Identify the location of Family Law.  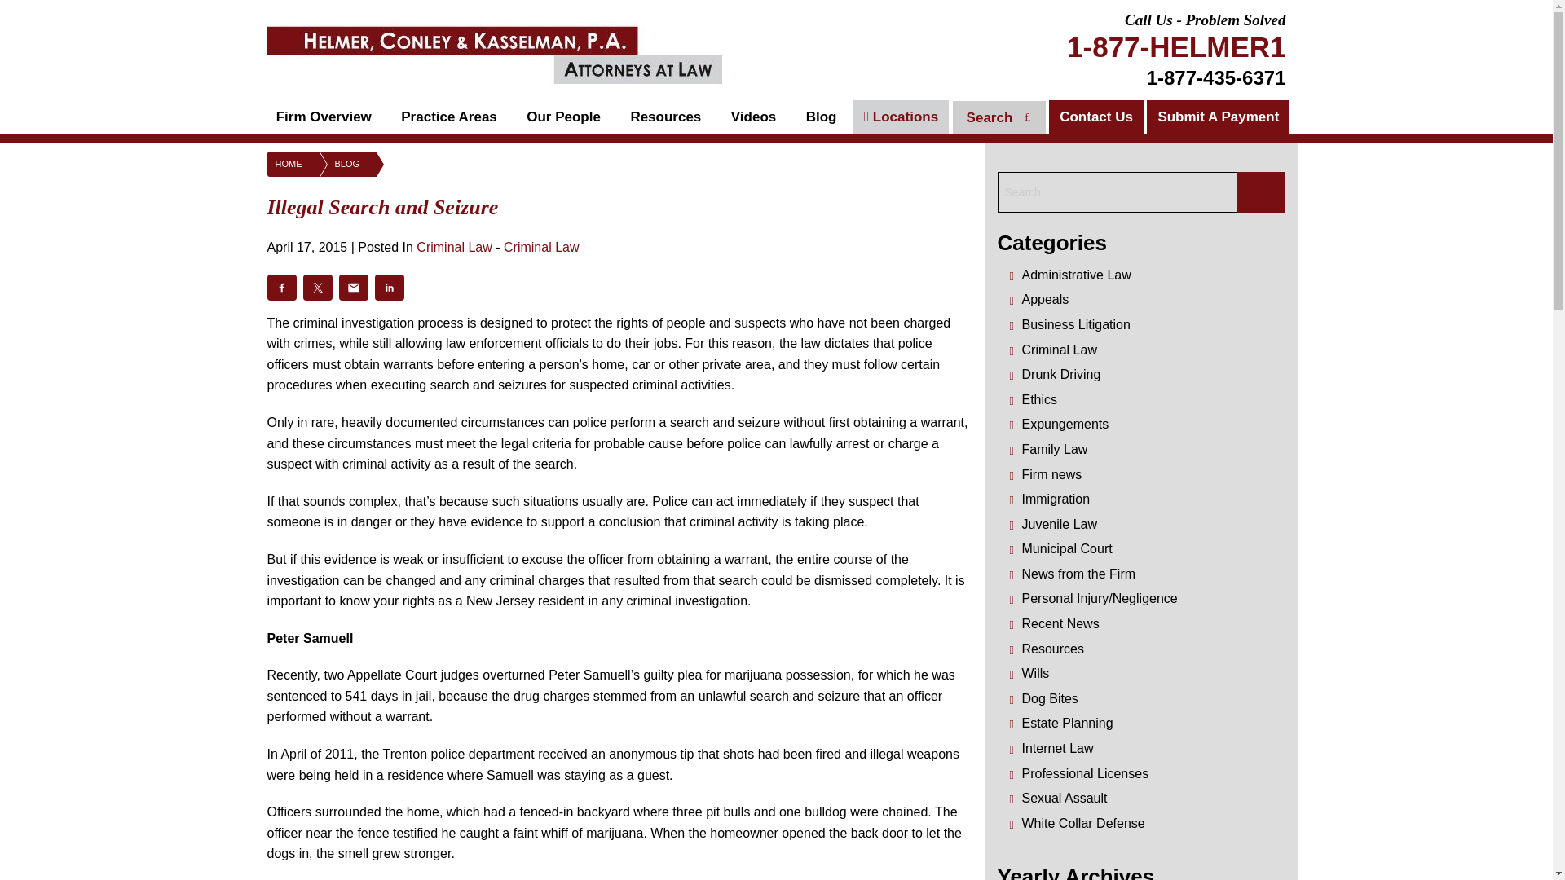
(1055, 450).